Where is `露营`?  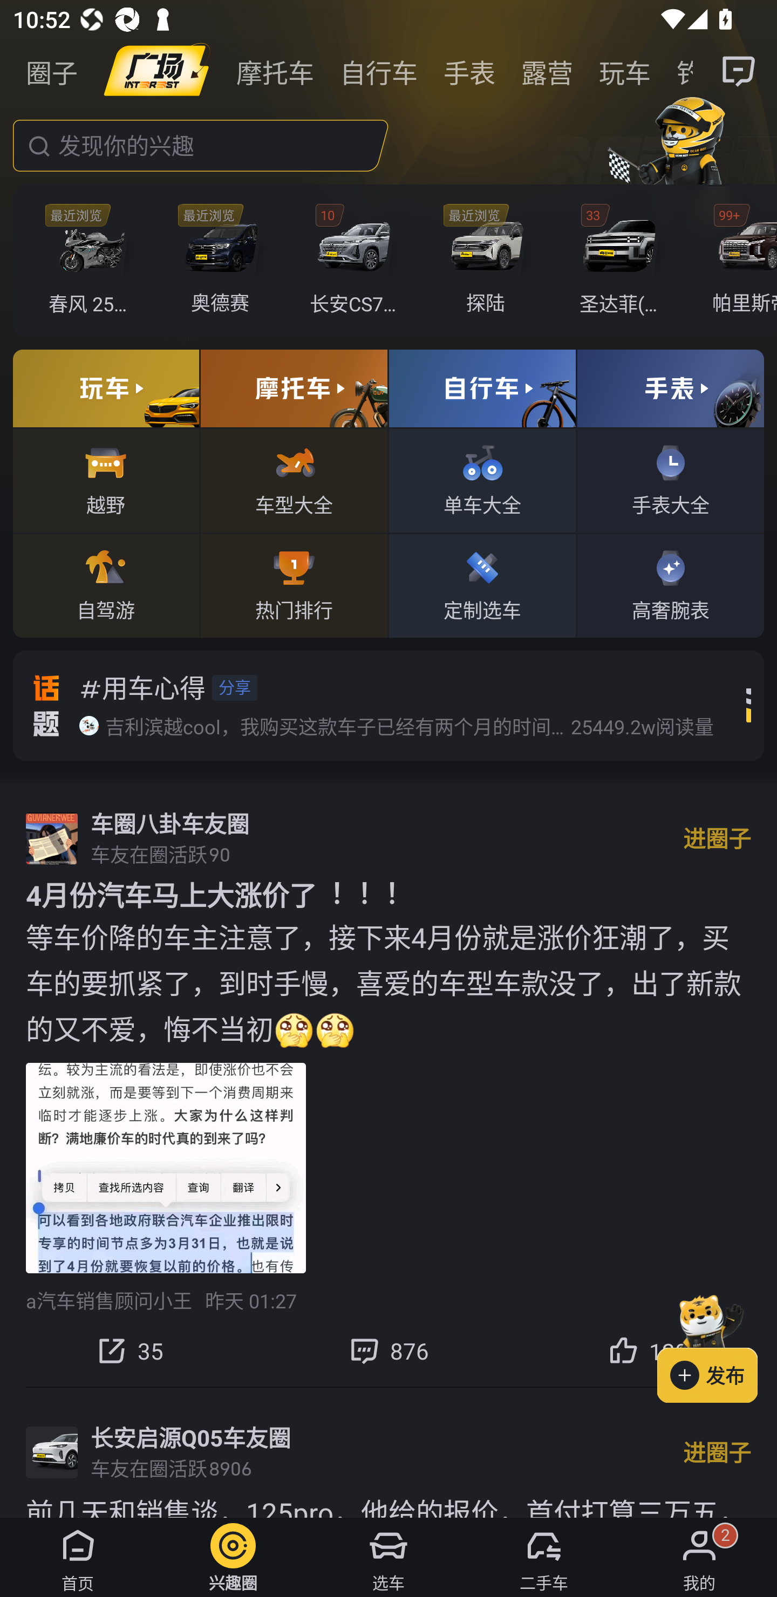
露营 is located at coordinates (547, 71).